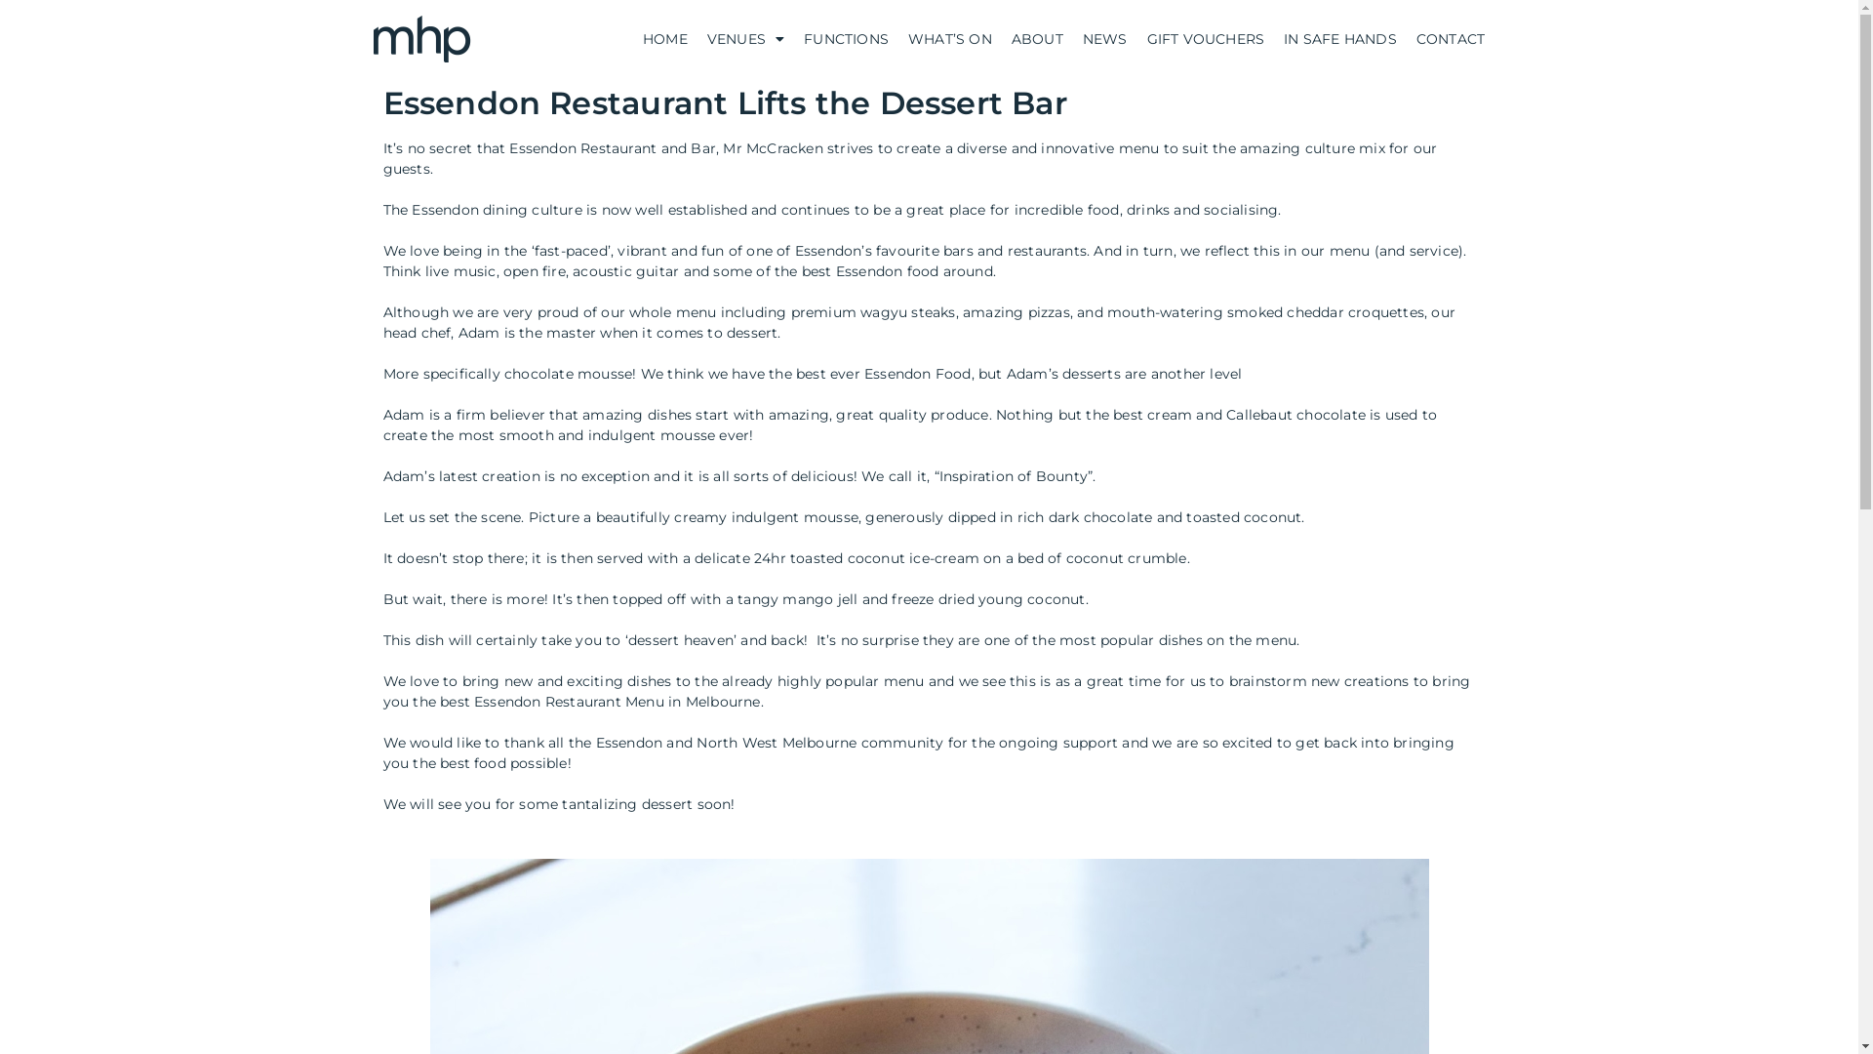 This screenshot has height=1054, width=1873. Describe the element at coordinates (1206, 39) in the screenshot. I see `GIFT VOUCHERS` at that location.